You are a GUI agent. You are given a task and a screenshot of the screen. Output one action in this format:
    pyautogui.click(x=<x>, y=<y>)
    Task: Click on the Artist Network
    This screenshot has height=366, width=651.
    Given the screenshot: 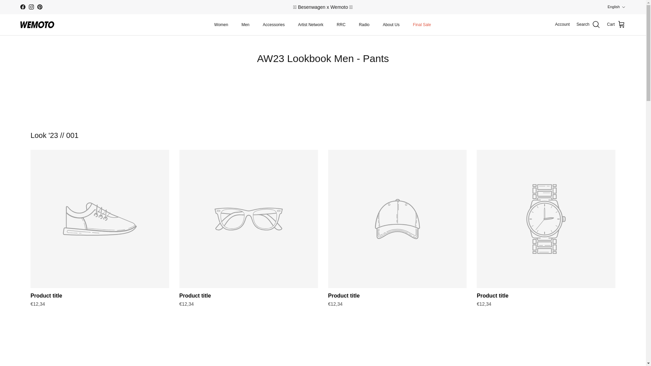 What is the action you would take?
    pyautogui.click(x=311, y=24)
    